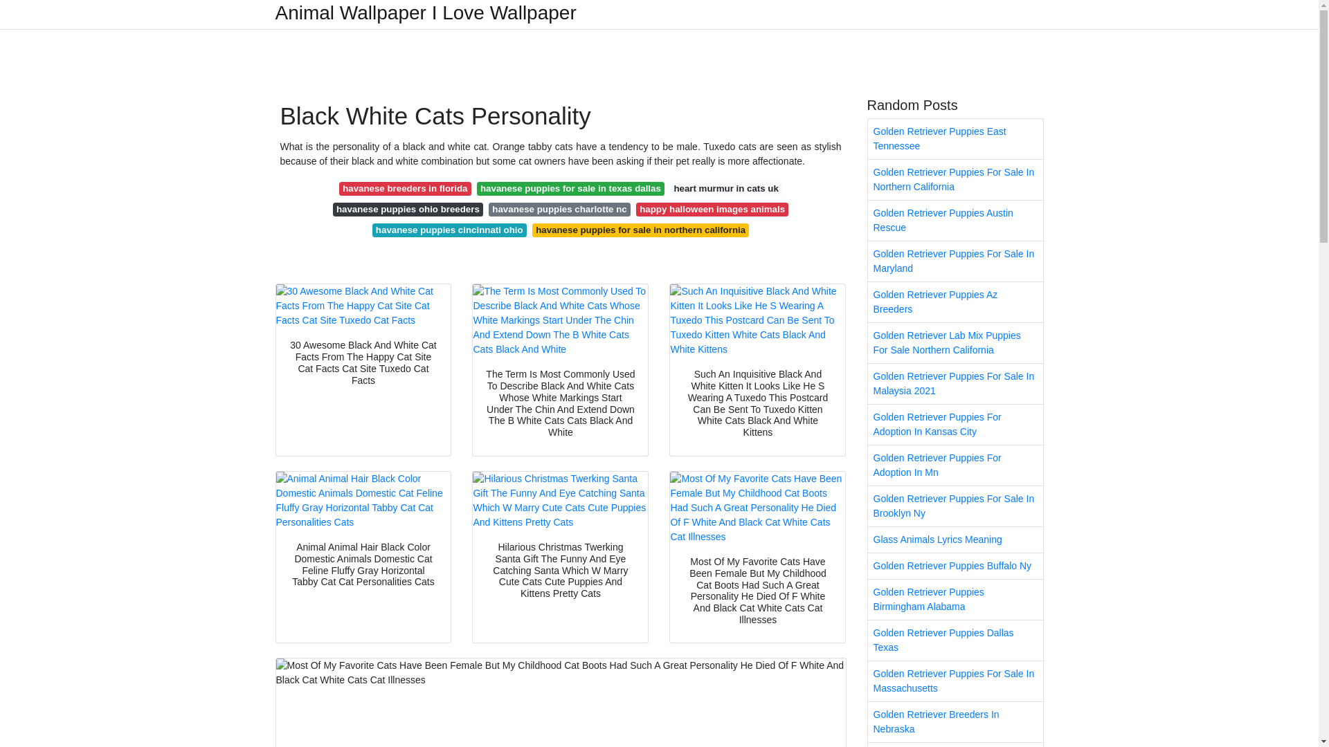  Describe the element at coordinates (426, 12) in the screenshot. I see `Animal Wallpaper I Love Wallpaper` at that location.